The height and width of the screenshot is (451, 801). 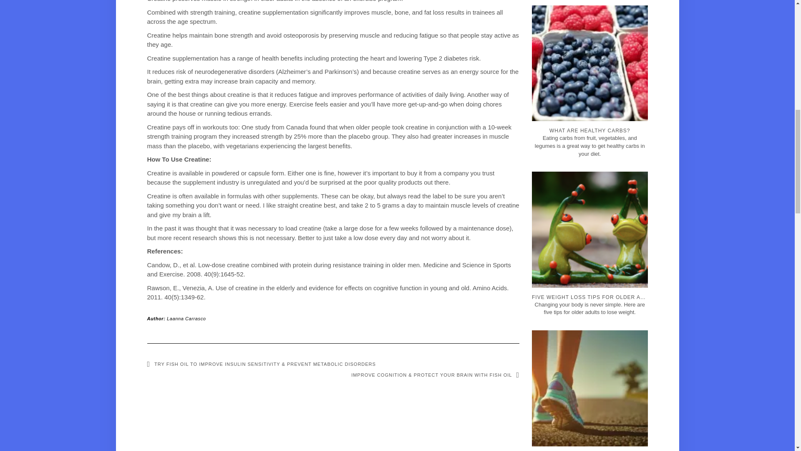 What do you see at coordinates (186, 318) in the screenshot?
I see `Posts by Laanna Carrasco` at bounding box center [186, 318].